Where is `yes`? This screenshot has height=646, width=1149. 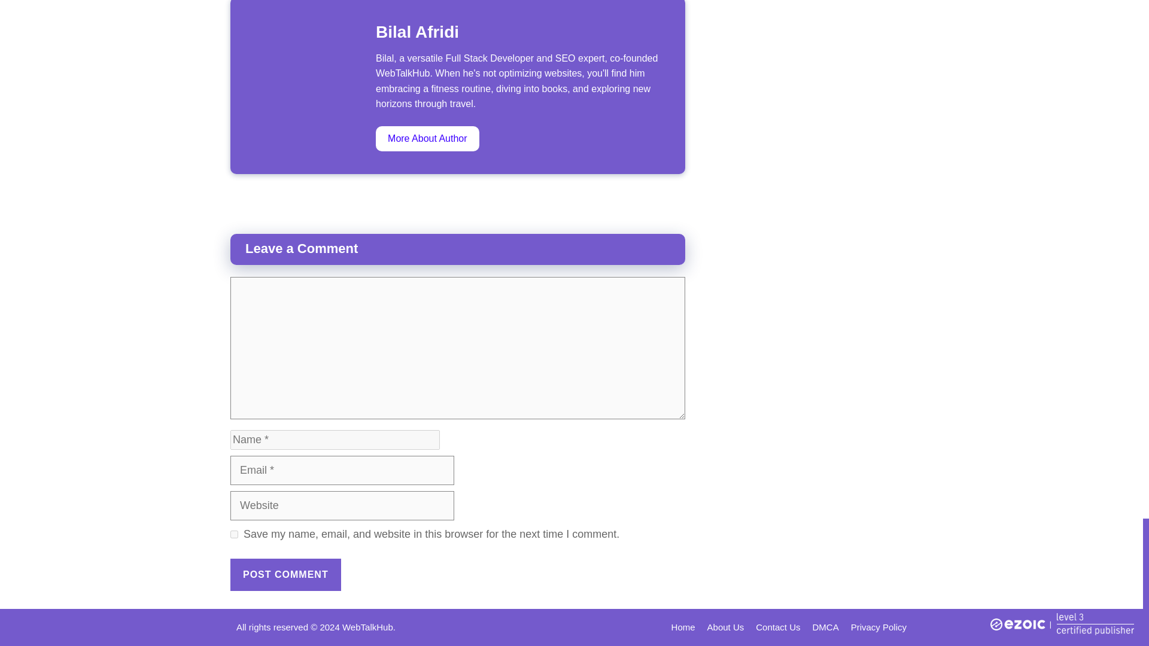
yes is located at coordinates (234, 534).